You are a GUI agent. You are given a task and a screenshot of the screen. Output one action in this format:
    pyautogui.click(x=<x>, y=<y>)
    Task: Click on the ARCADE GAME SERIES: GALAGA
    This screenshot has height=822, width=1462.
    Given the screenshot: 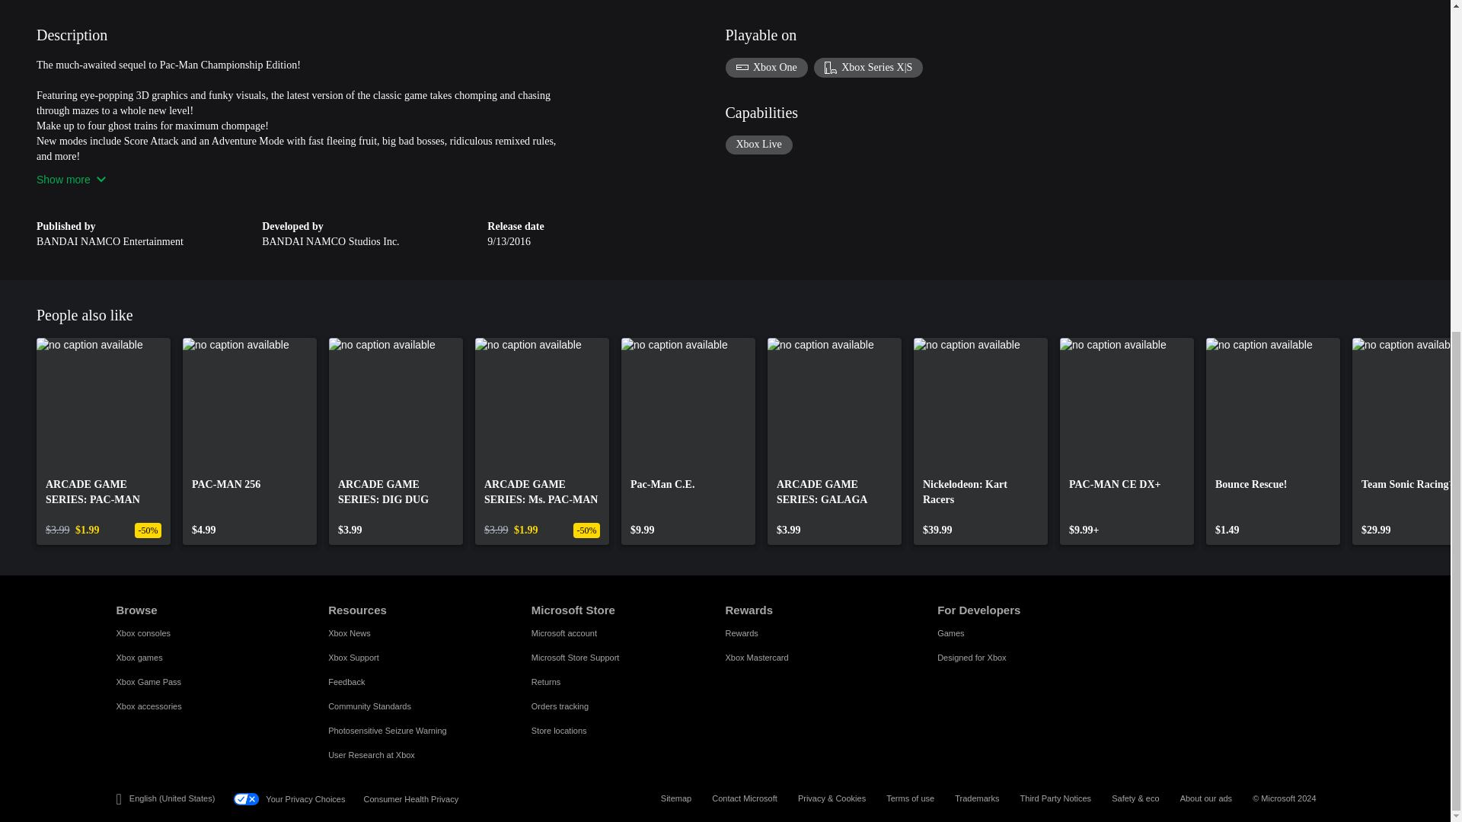 What is the action you would take?
    pyautogui.click(x=835, y=441)
    